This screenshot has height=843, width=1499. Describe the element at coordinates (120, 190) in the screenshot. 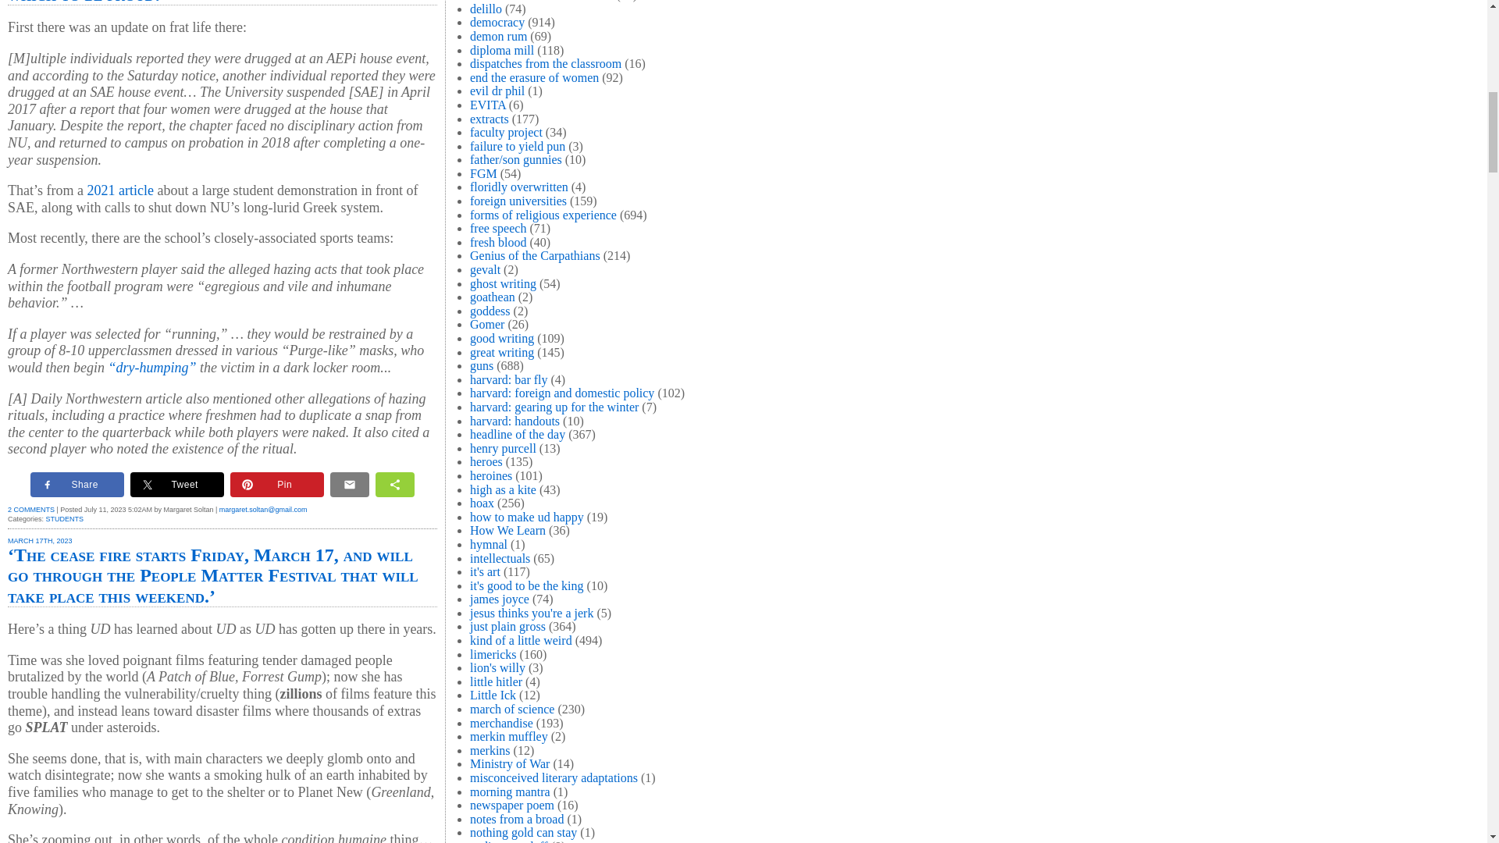

I see `2021 article` at that location.